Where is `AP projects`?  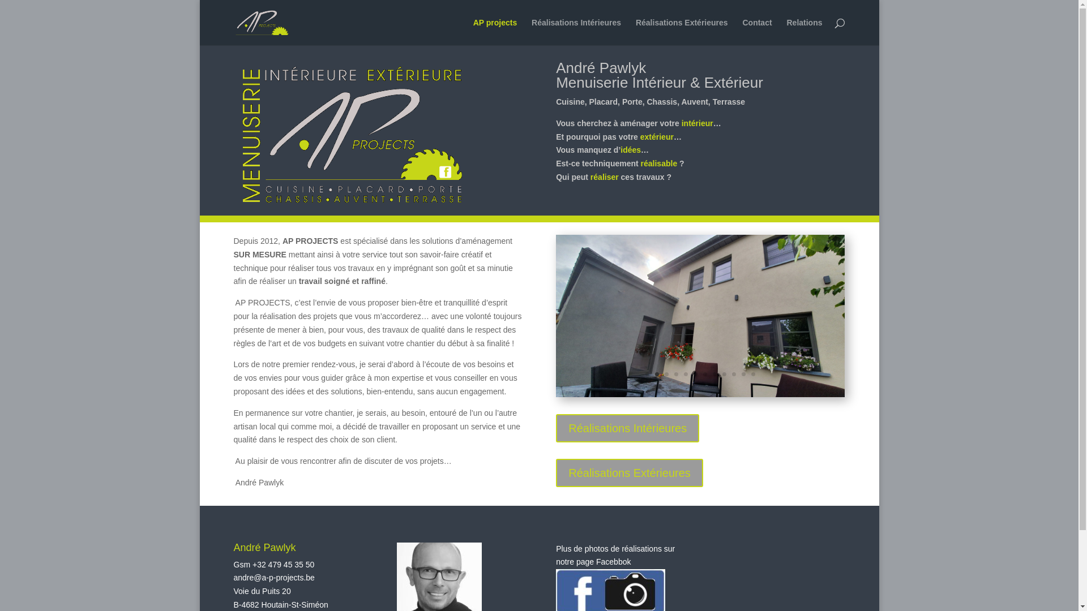 AP projects is located at coordinates (495, 32).